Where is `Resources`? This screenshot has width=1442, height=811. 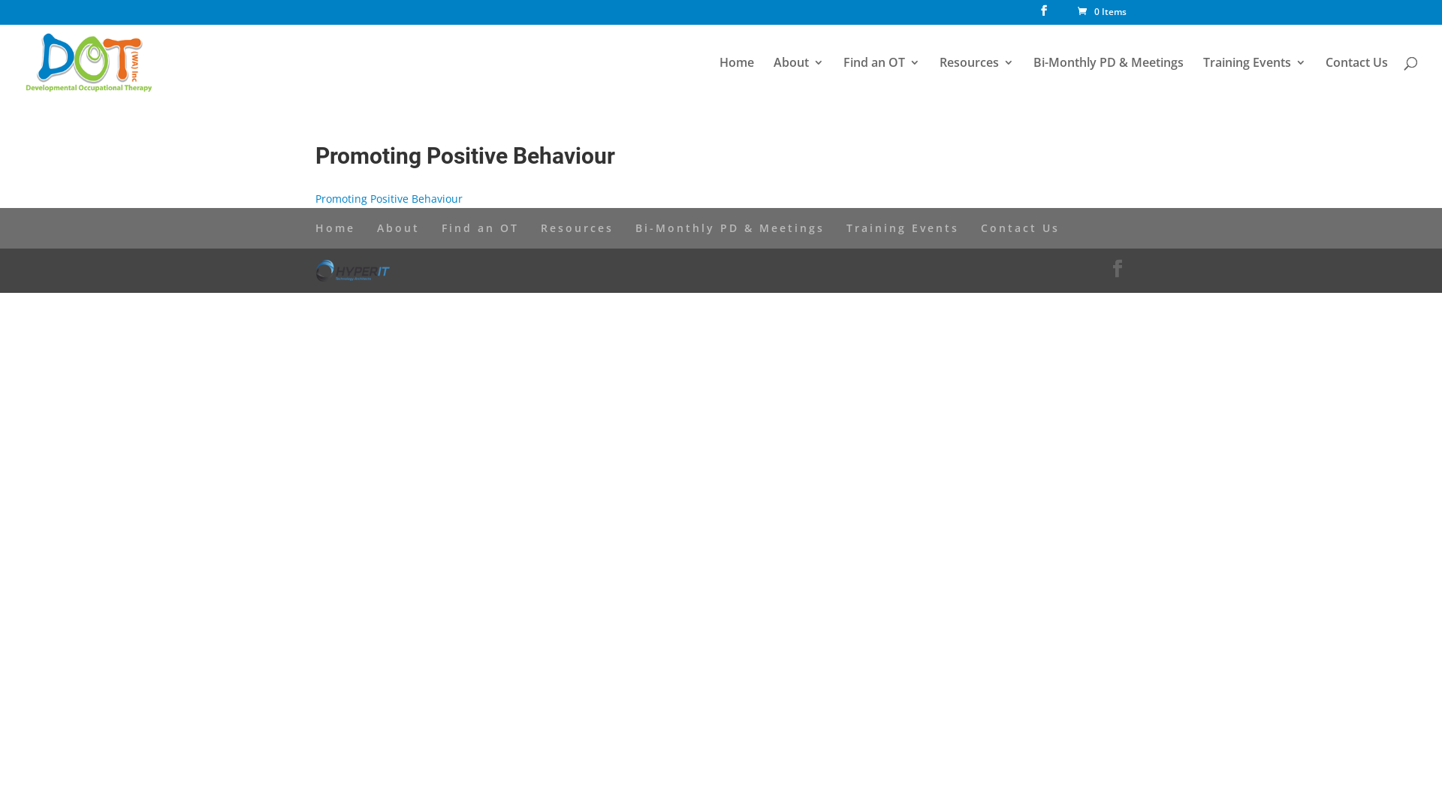
Resources is located at coordinates (577, 228).